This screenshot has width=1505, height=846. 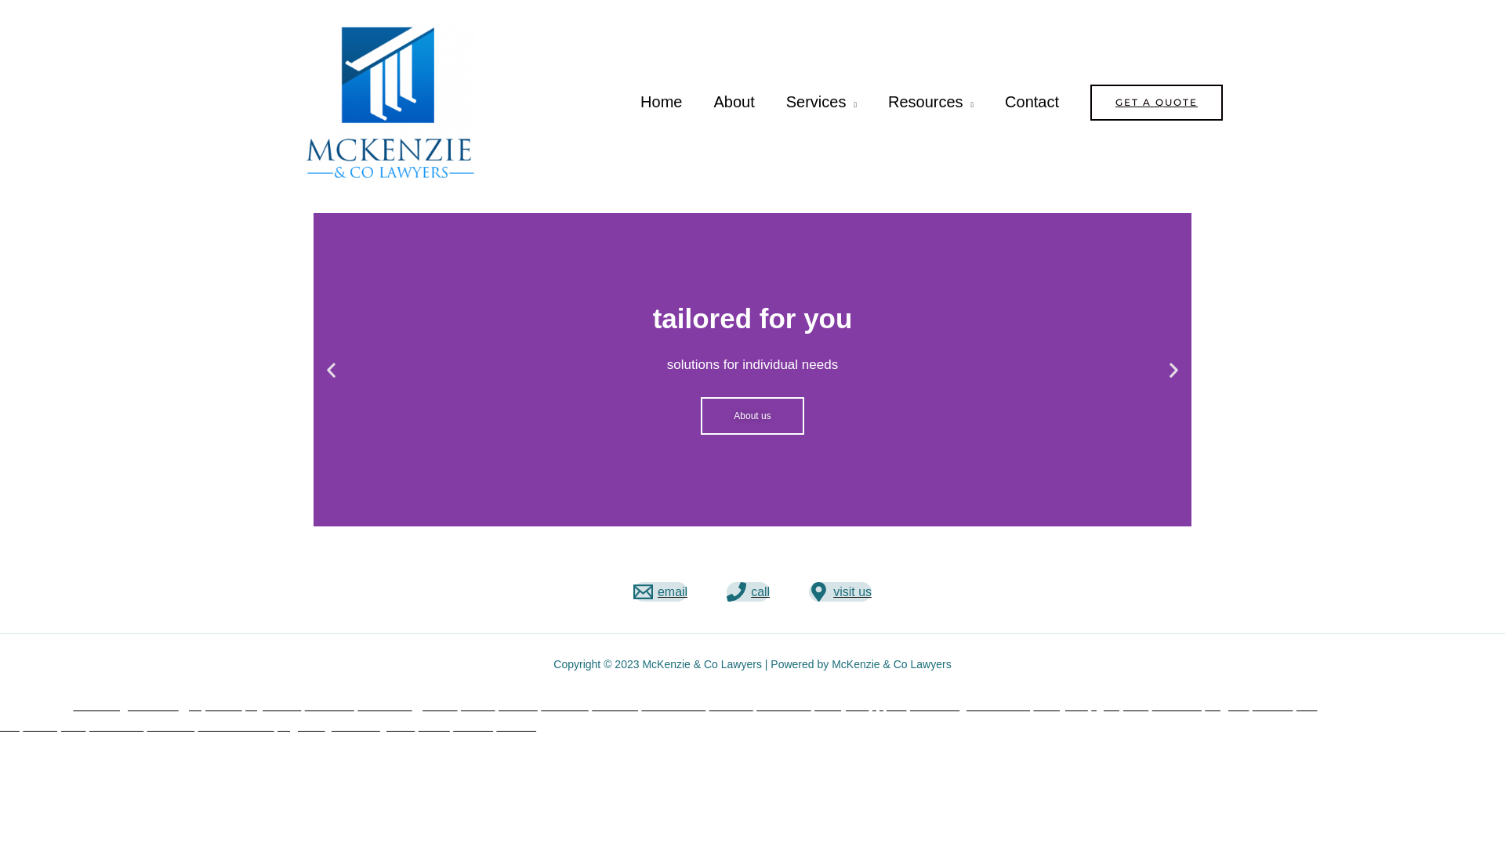 What do you see at coordinates (752, 416) in the screenshot?
I see `About us` at bounding box center [752, 416].